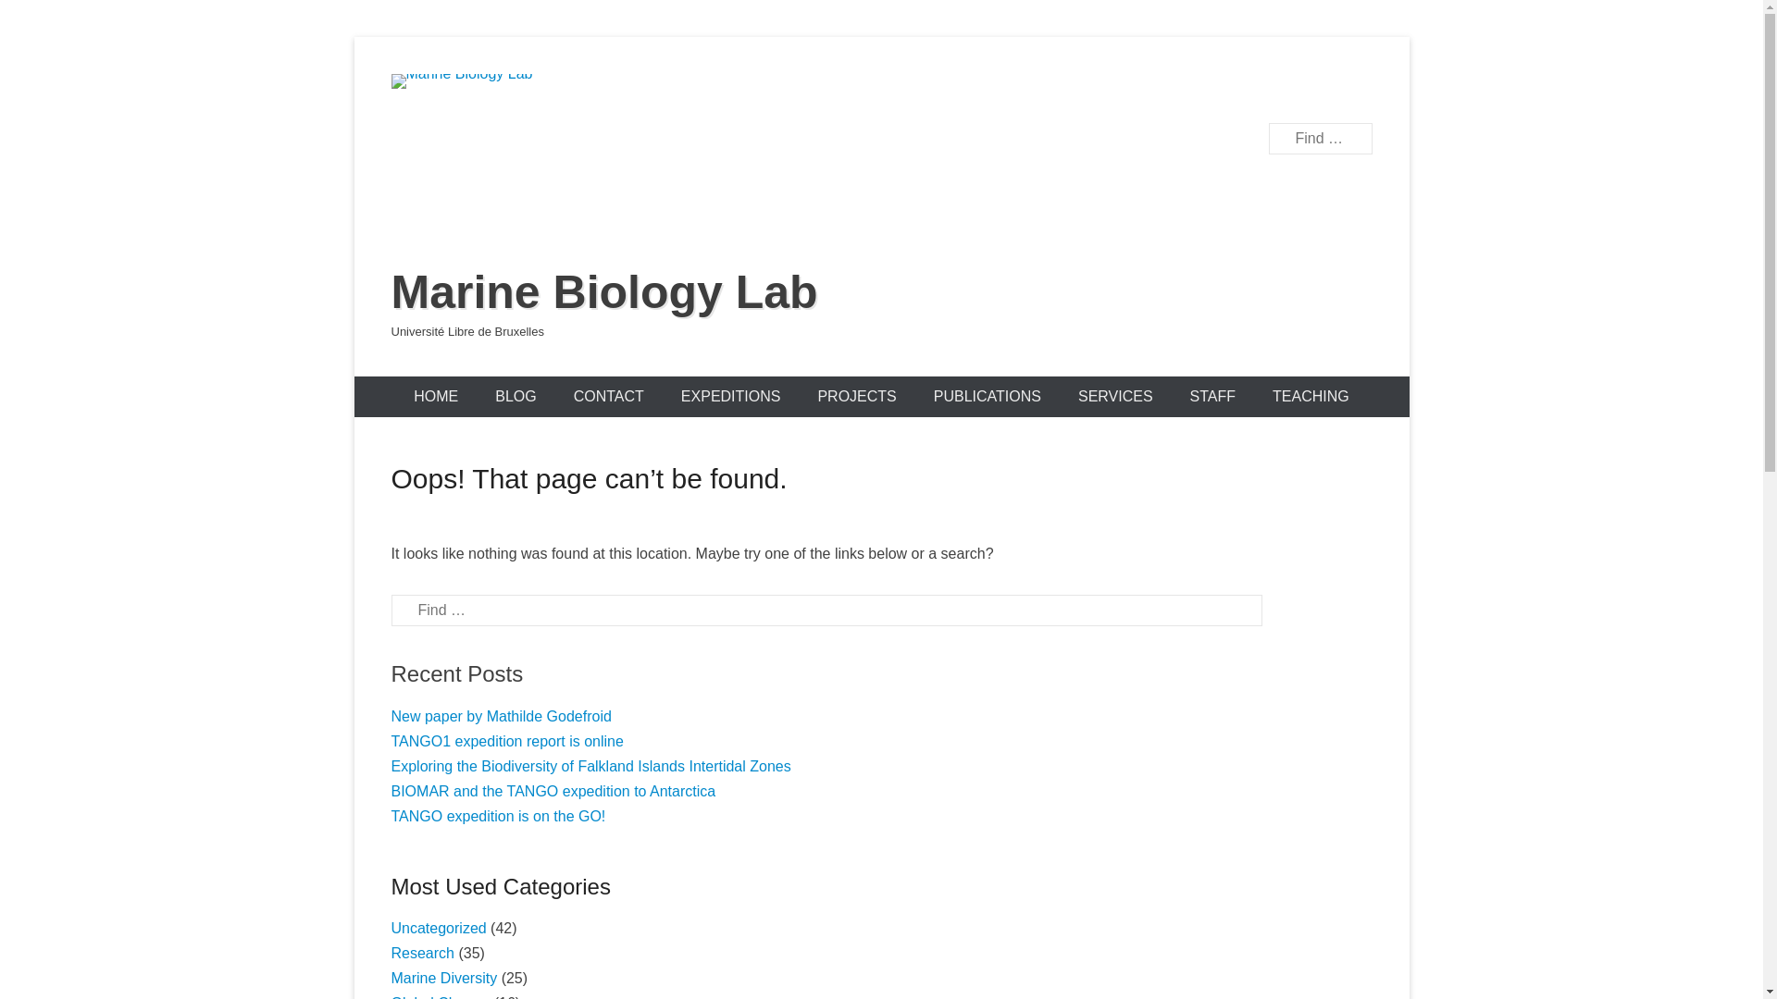 This screenshot has width=1777, height=999. What do you see at coordinates (498, 816) in the screenshot?
I see `TANGO expedition is on the GO!` at bounding box center [498, 816].